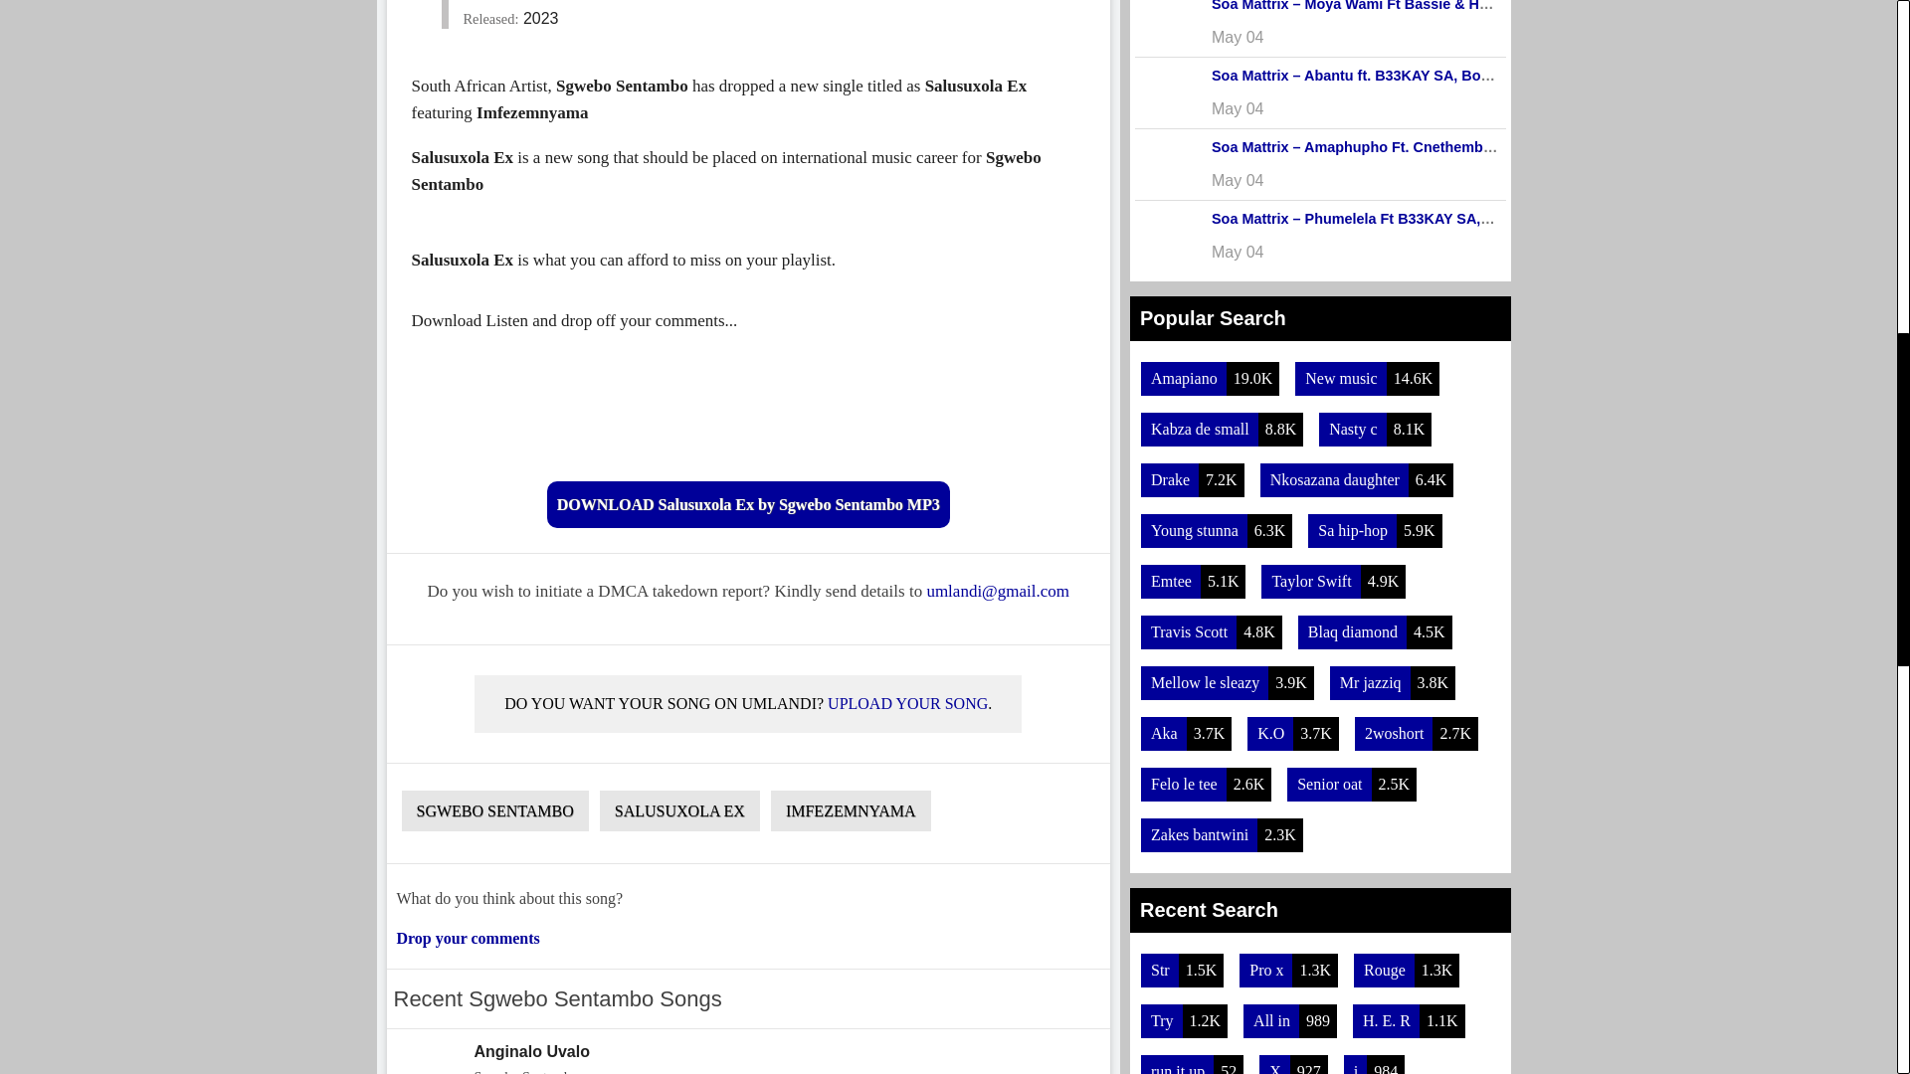  I want to click on Drop your comments, so click(467, 938).